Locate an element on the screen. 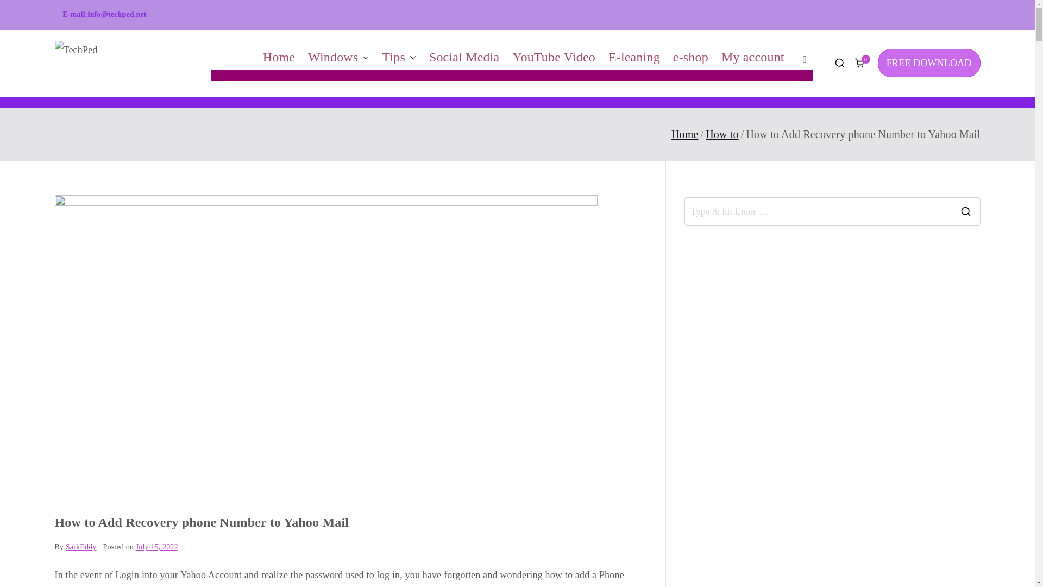  Tips is located at coordinates (399, 58).